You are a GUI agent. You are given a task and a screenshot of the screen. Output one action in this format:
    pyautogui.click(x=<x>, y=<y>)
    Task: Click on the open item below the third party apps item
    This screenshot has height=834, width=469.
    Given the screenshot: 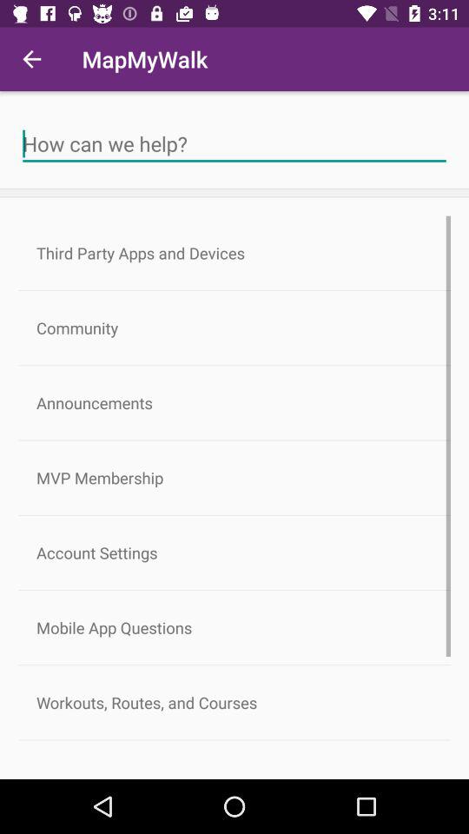 What is the action you would take?
    pyautogui.click(x=234, y=328)
    